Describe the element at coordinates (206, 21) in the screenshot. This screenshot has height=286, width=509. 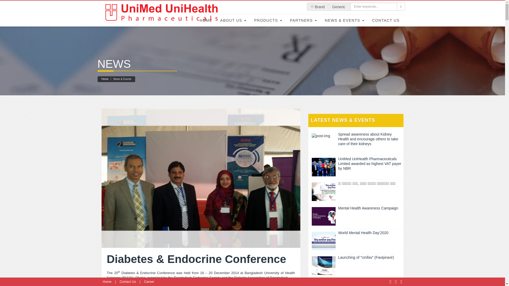
I see `HOME` at that location.